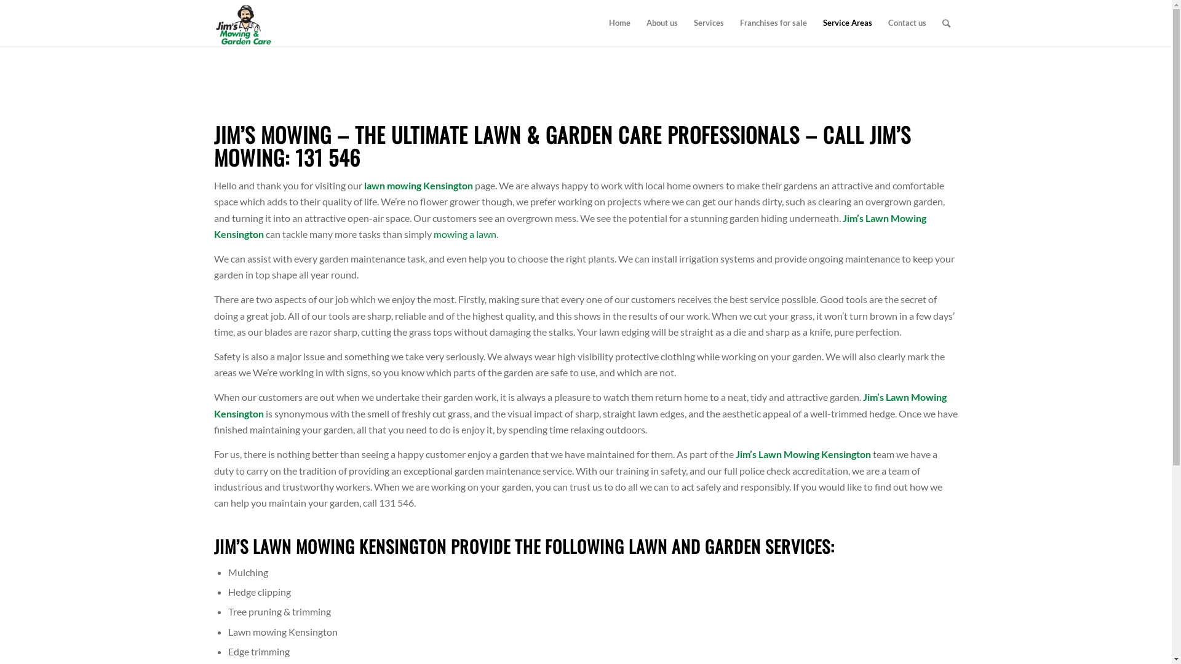  I want to click on Service Areas, so click(847, 23).